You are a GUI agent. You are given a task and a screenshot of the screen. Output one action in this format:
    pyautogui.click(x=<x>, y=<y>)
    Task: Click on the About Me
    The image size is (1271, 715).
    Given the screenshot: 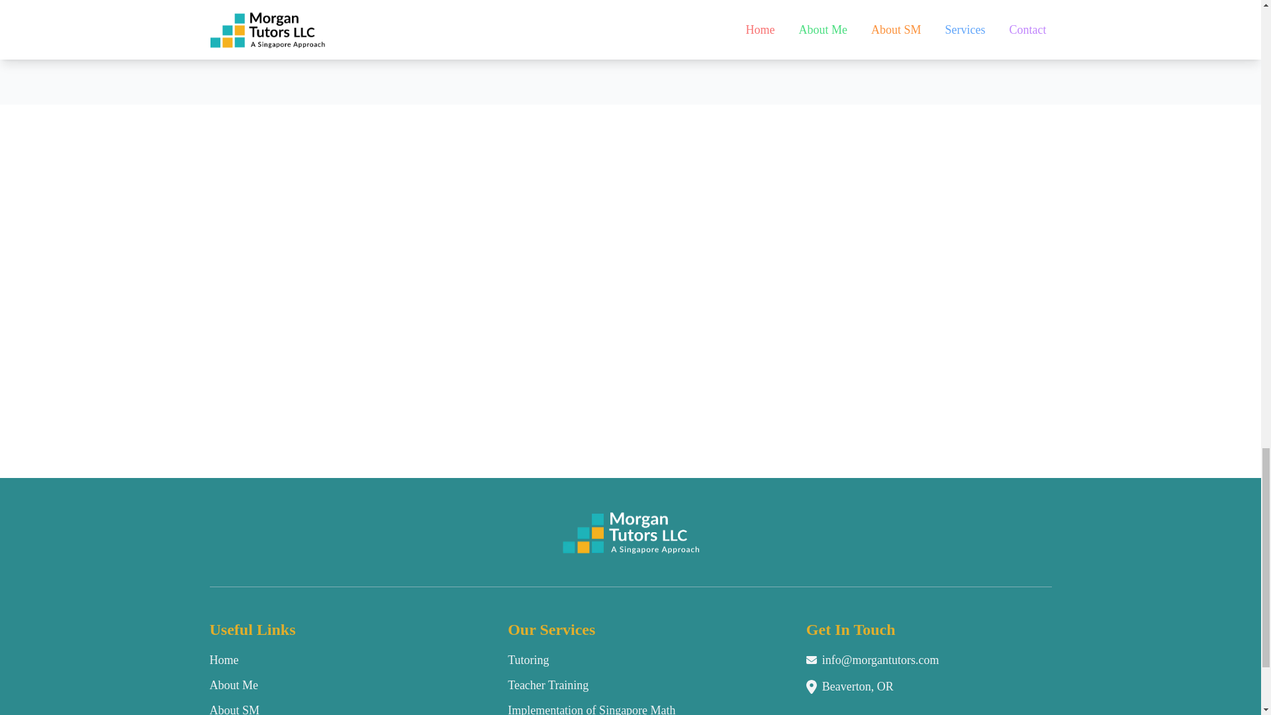 What is the action you would take?
    pyautogui.click(x=233, y=685)
    